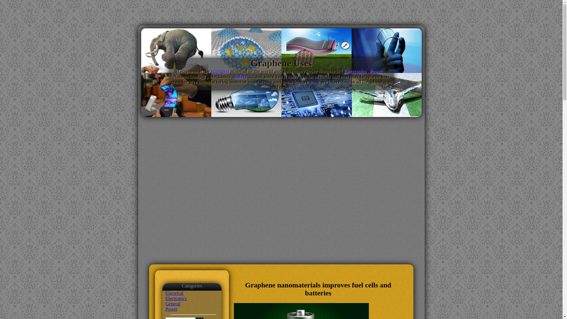  Describe the element at coordinates (171, 309) in the screenshot. I see `Power` at that location.